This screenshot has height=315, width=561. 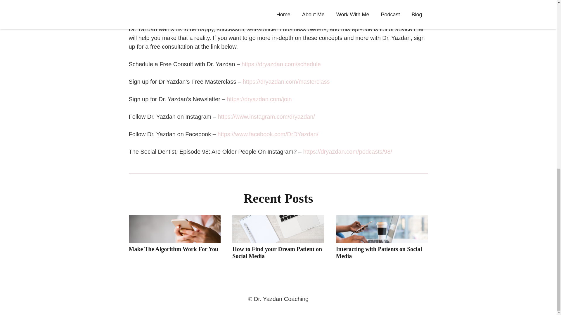 What do you see at coordinates (173, 249) in the screenshot?
I see `Make The Algorithm Work For You` at bounding box center [173, 249].